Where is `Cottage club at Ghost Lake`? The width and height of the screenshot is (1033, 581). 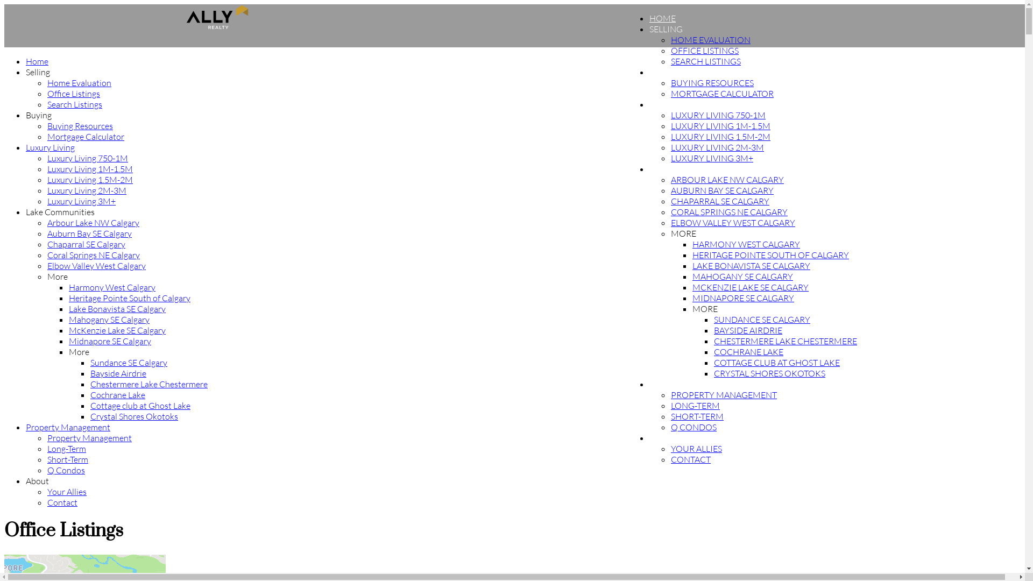
Cottage club at Ghost Lake is located at coordinates (140, 406).